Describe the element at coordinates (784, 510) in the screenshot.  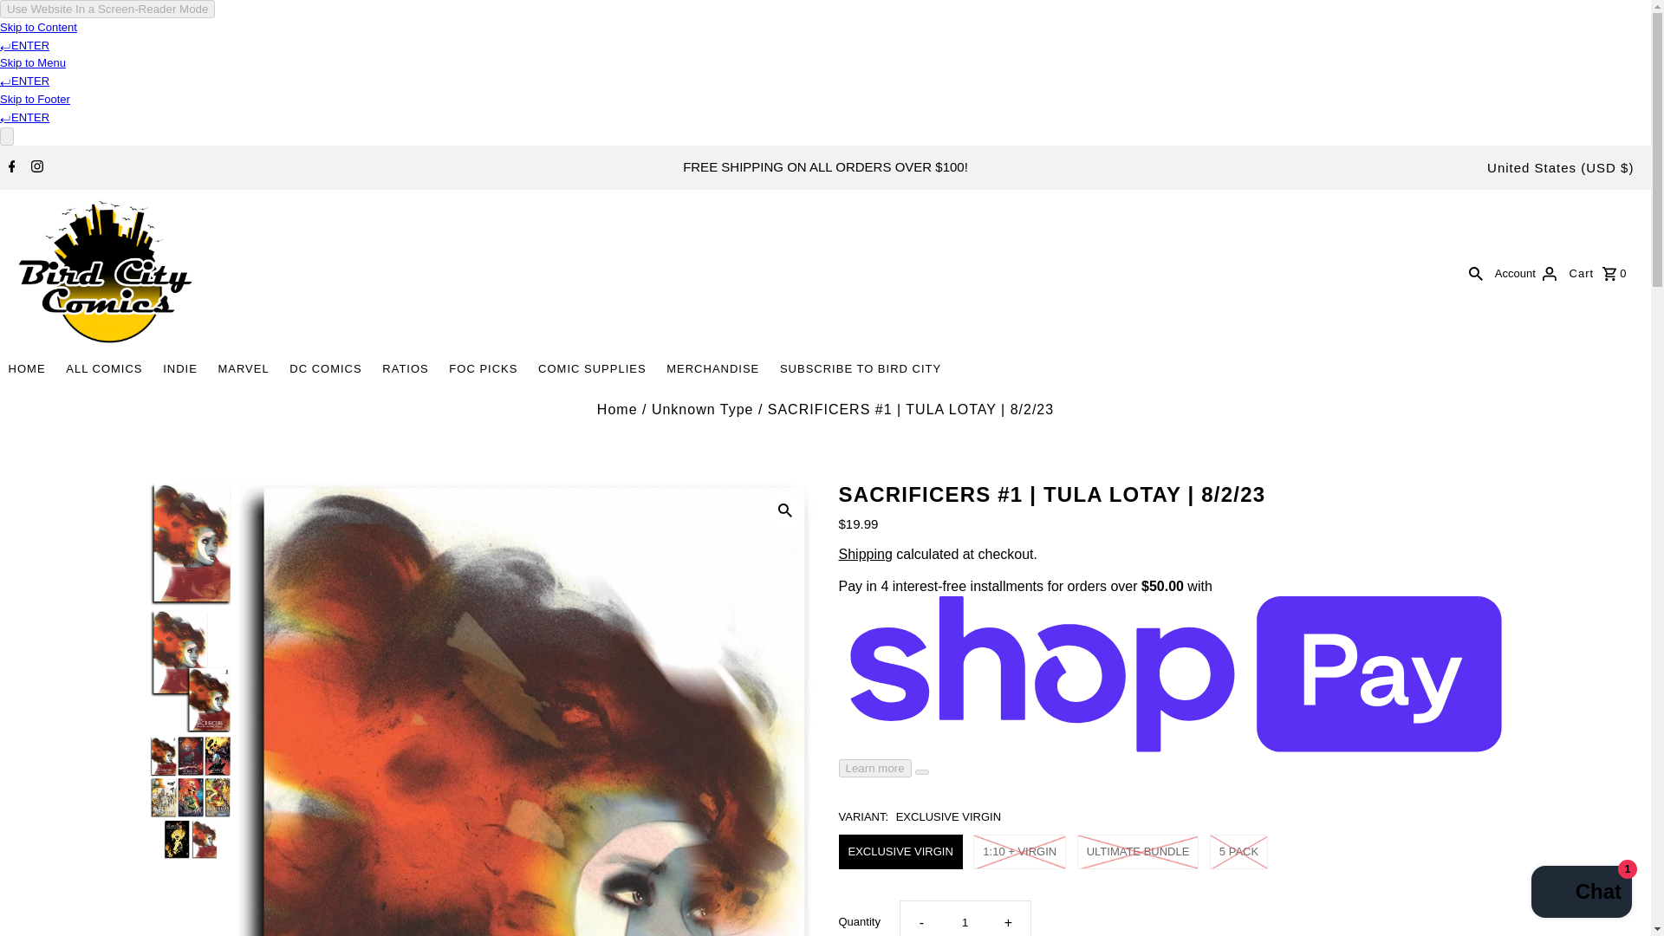
I see `Click to zoom` at that location.